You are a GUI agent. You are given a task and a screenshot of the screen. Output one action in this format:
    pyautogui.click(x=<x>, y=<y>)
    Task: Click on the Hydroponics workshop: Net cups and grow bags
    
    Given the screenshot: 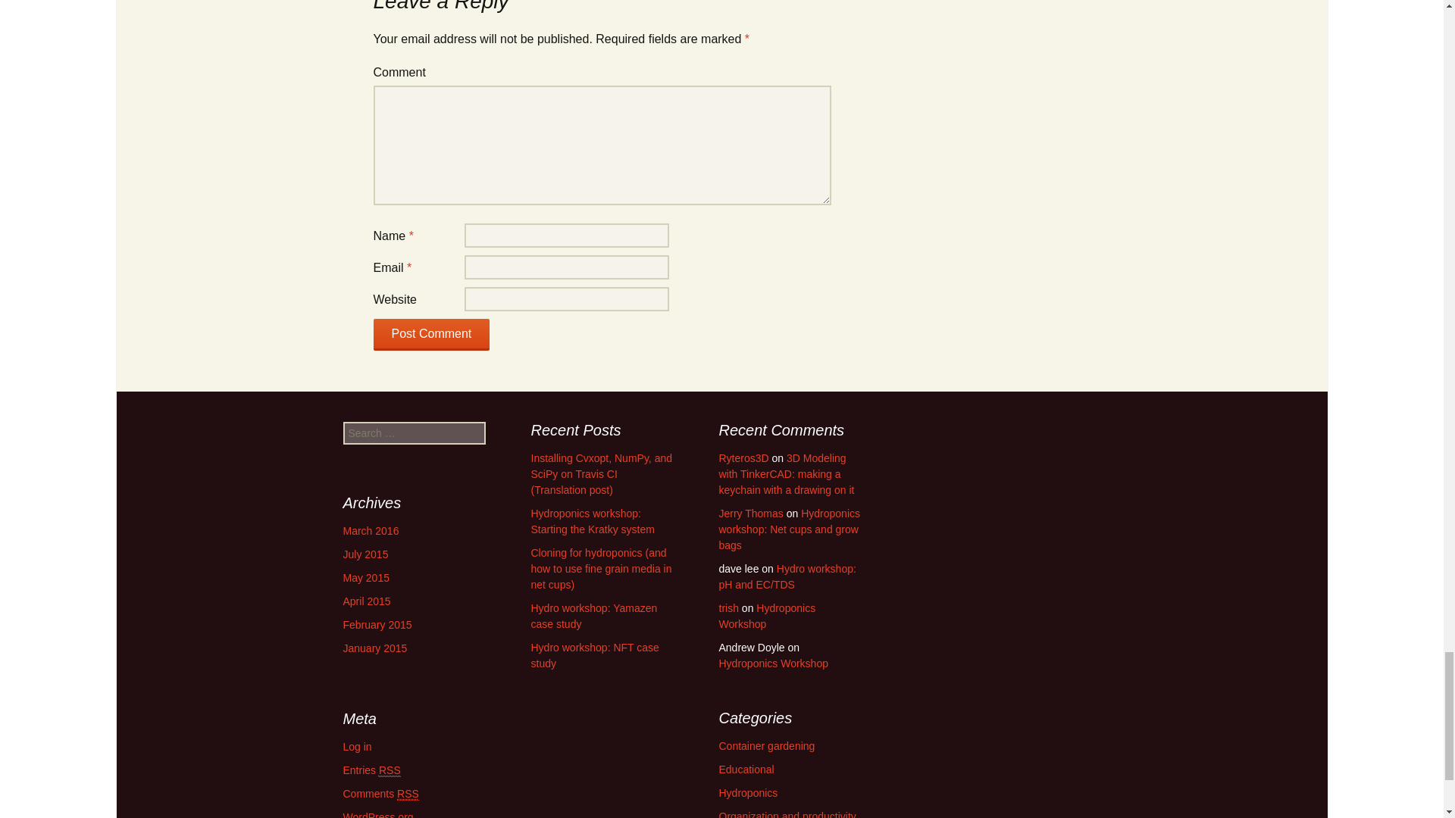 What is the action you would take?
    pyautogui.click(x=789, y=529)
    